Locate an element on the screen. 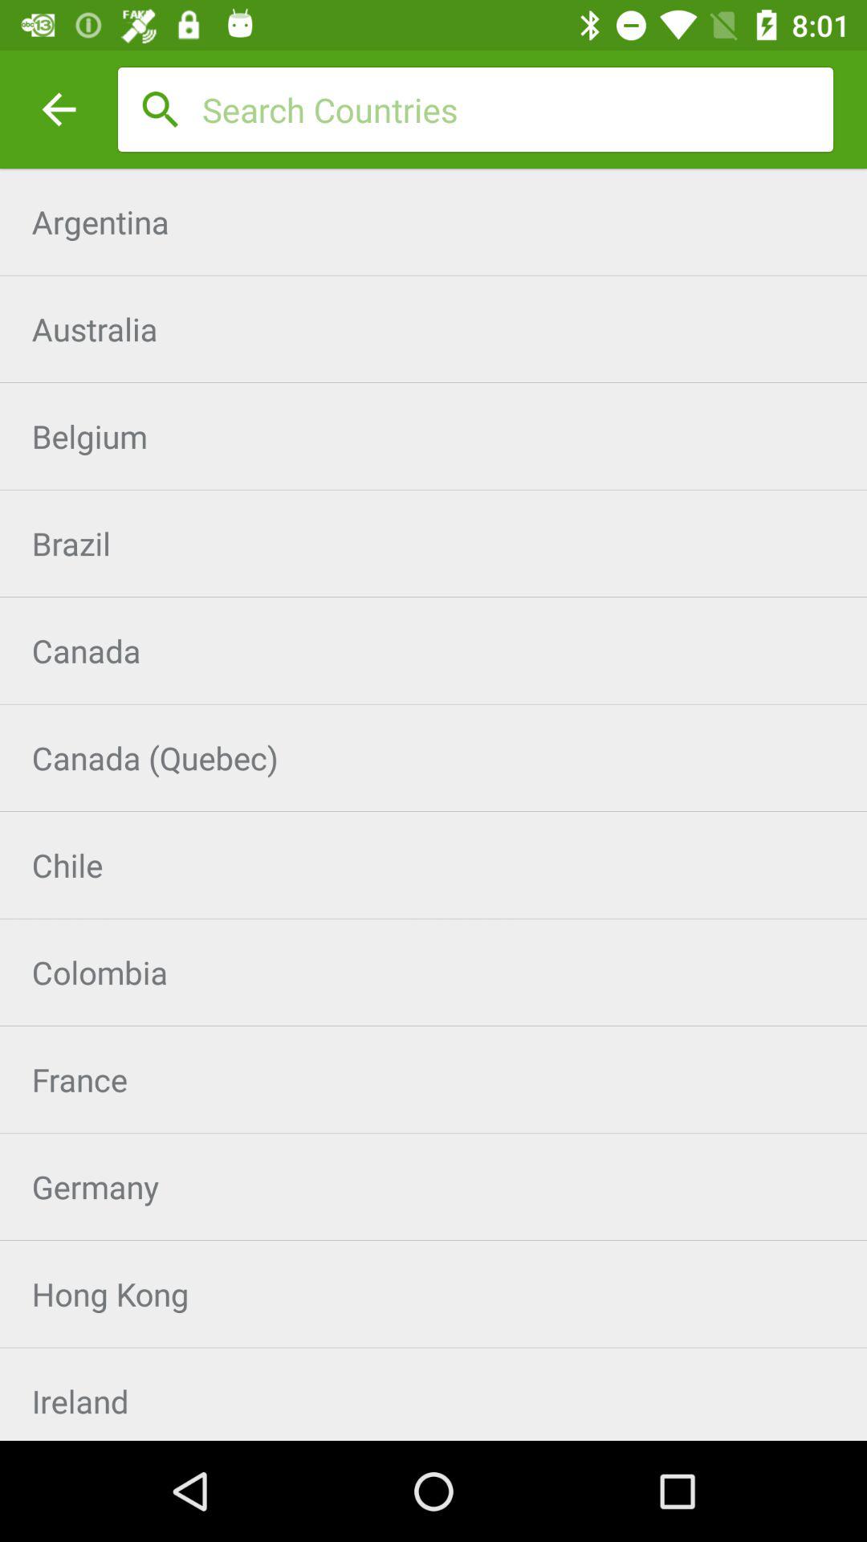 Image resolution: width=867 pixels, height=1542 pixels. swipe to france is located at coordinates (433, 1079).